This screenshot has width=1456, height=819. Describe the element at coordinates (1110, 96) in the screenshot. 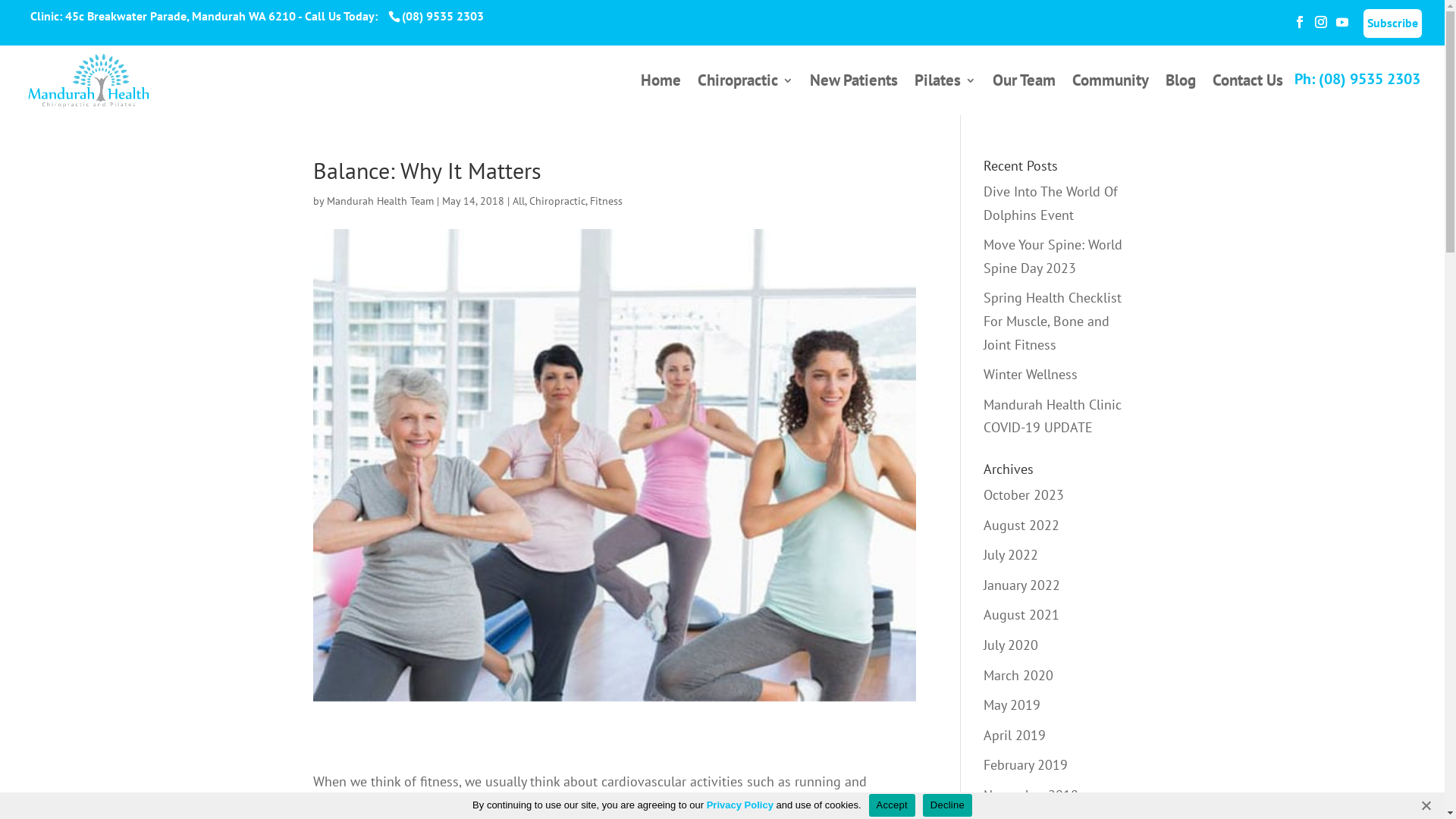

I see `Community` at that location.